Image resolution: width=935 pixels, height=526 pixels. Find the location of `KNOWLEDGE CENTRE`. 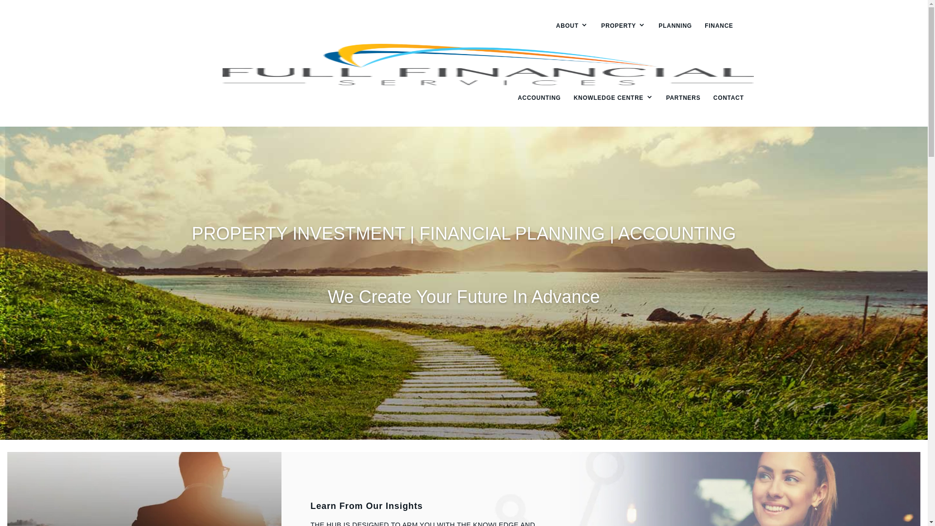

KNOWLEDGE CENTRE is located at coordinates (614, 98).